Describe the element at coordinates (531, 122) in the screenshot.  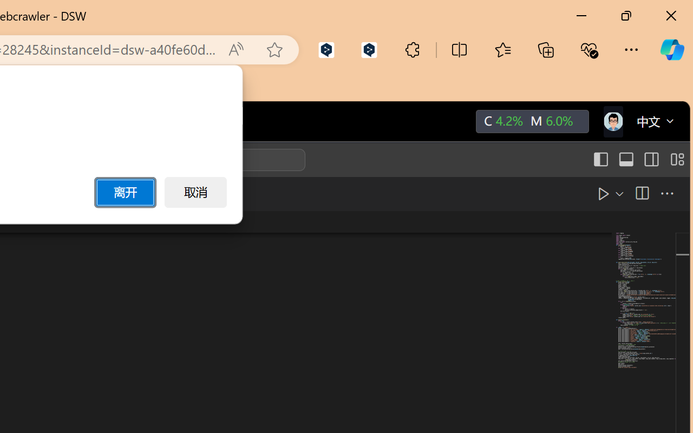
I see `C4.2% M6.0%` at that location.